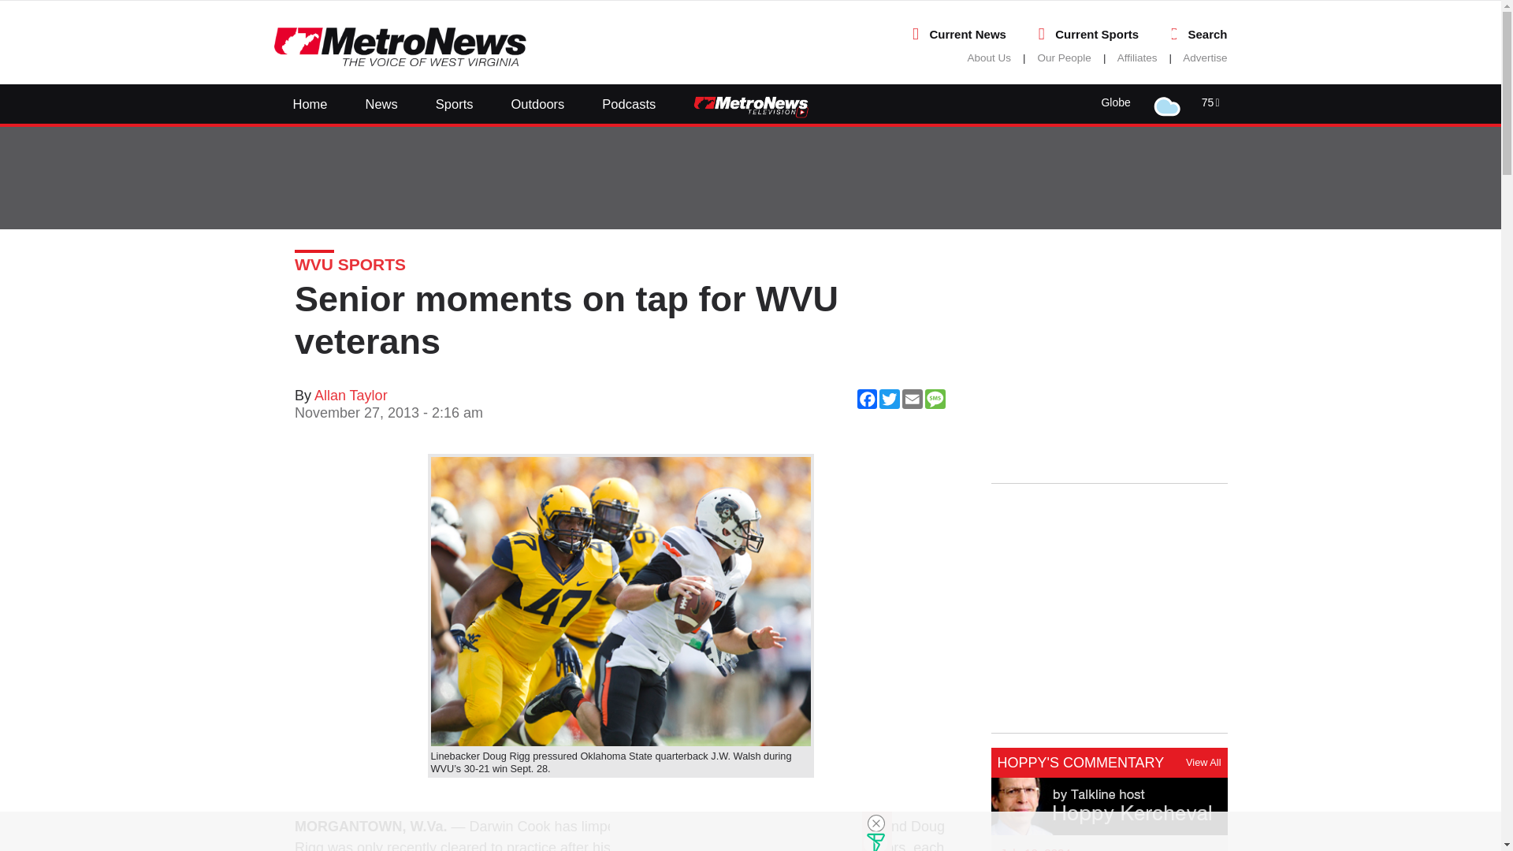 The width and height of the screenshot is (1513, 851). I want to click on Facebook, so click(1084, 498).